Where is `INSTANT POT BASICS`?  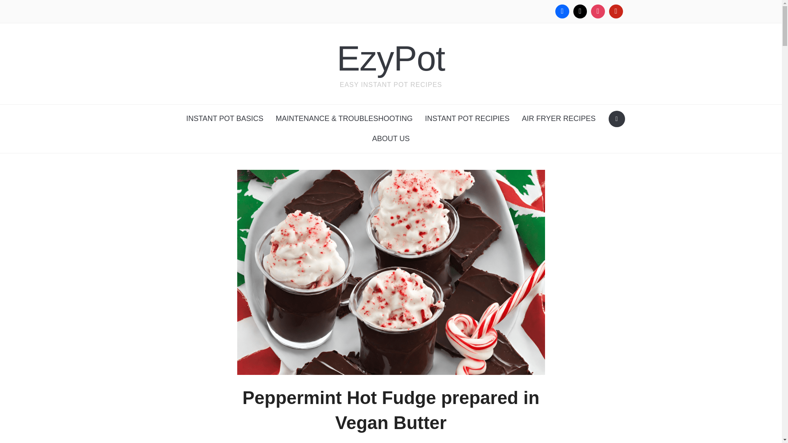
INSTANT POT BASICS is located at coordinates (225, 119).